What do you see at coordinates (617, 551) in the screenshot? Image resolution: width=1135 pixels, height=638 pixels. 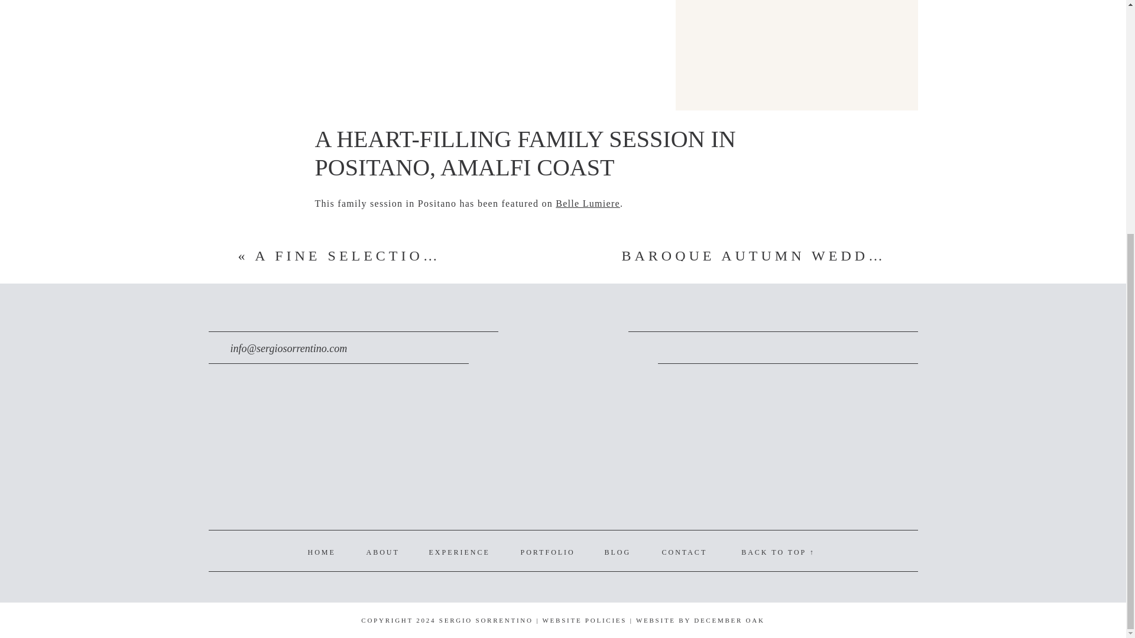 I see `BLOG` at bounding box center [617, 551].